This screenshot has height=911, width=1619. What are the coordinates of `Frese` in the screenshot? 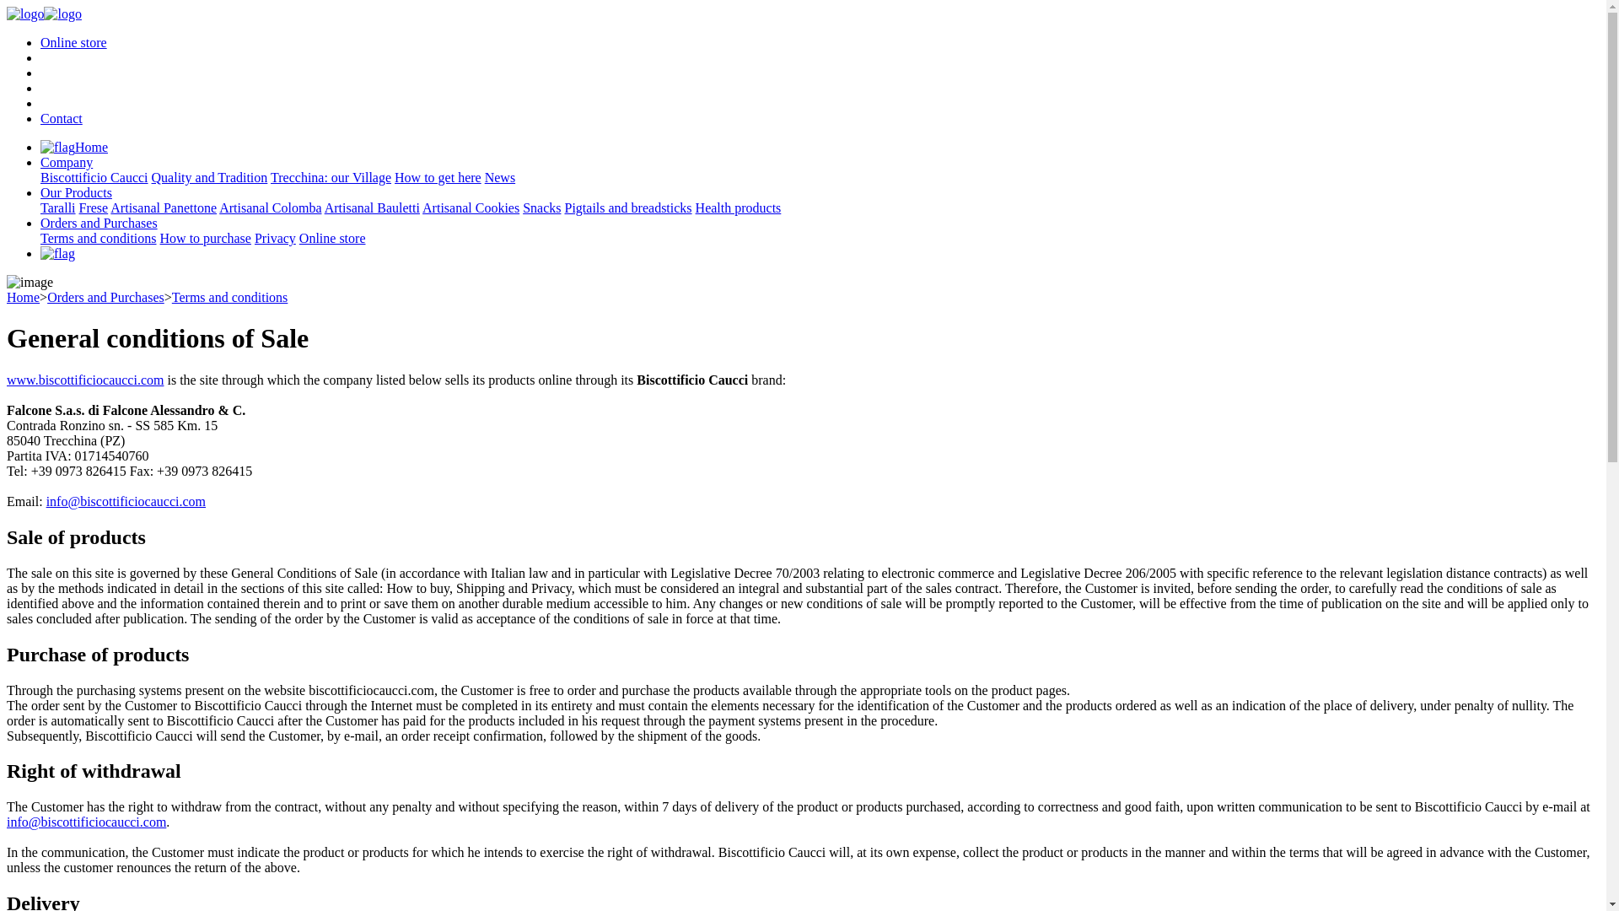 It's located at (94, 208).